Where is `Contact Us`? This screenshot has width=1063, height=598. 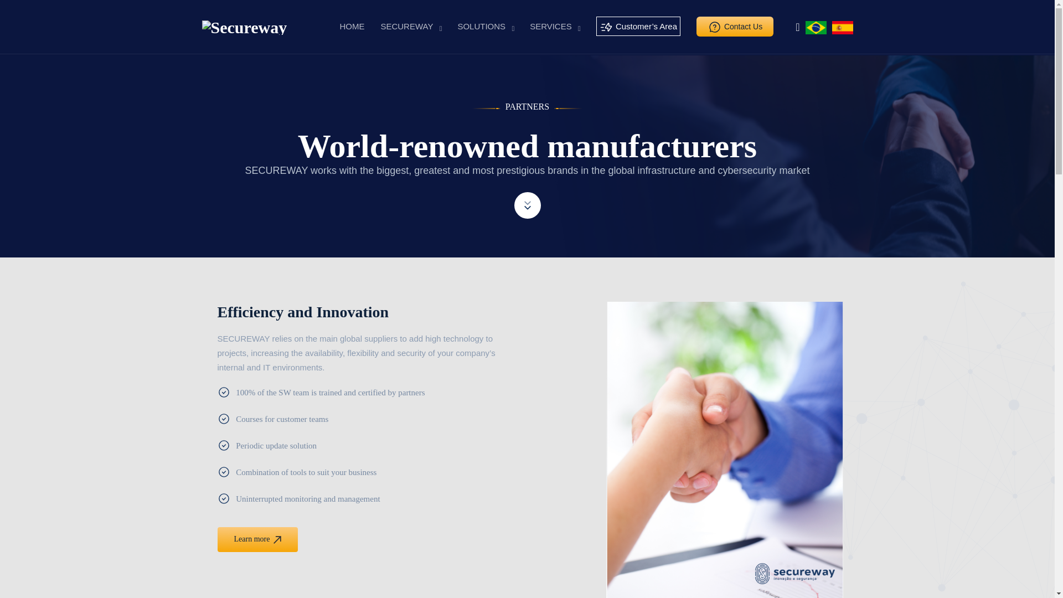
Contact Us is located at coordinates (735, 27).